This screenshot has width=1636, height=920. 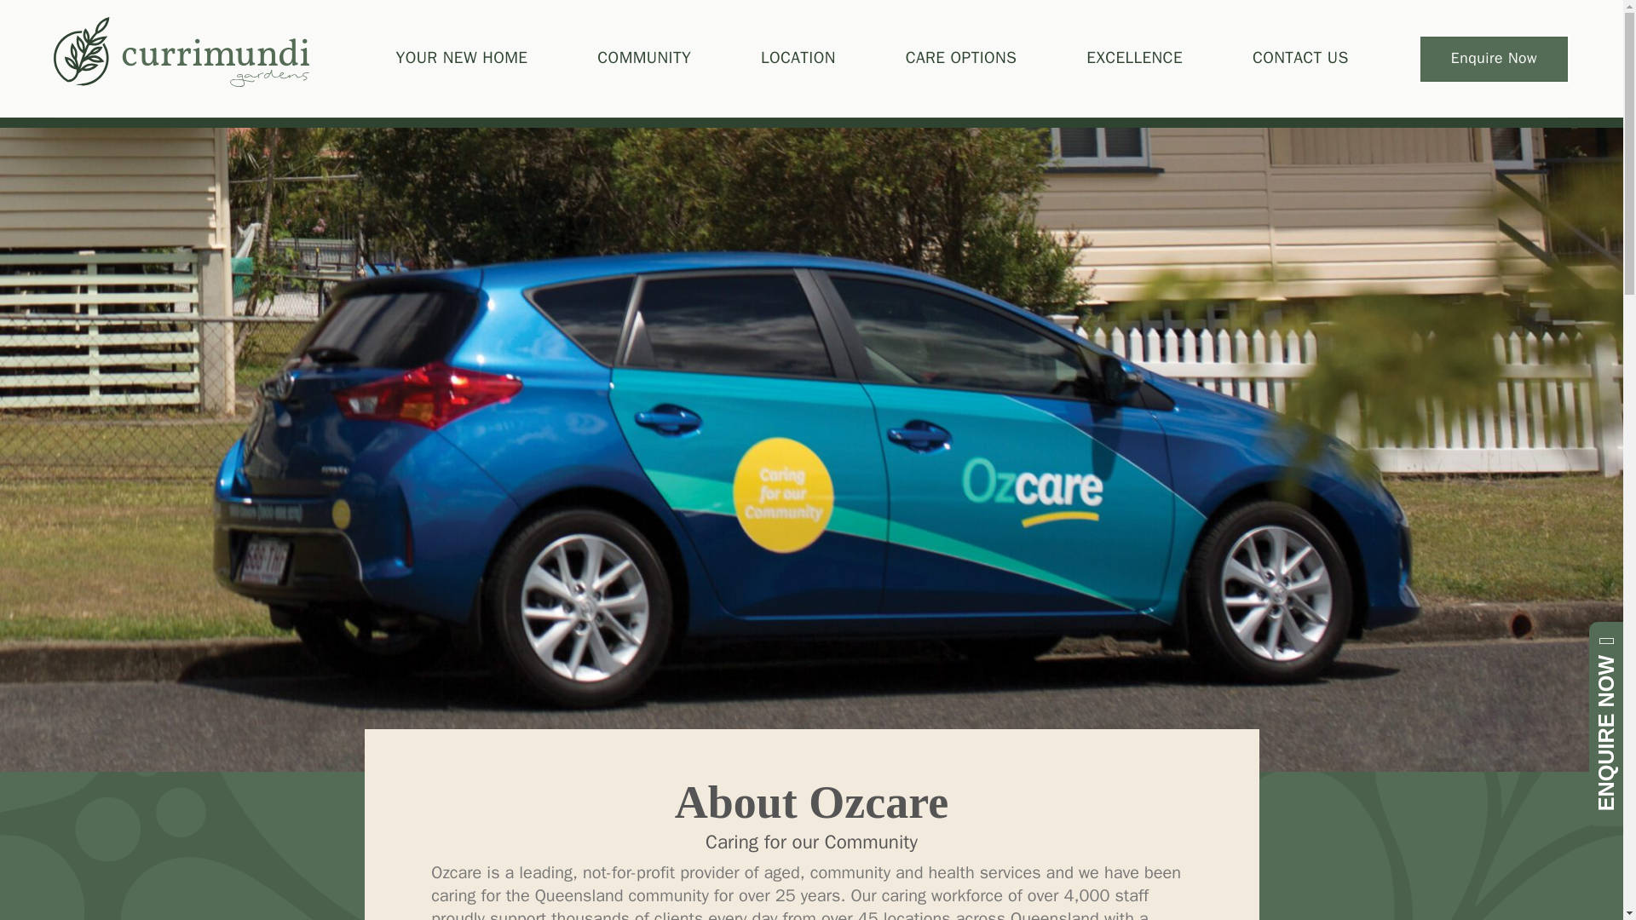 What do you see at coordinates (1495, 58) in the screenshot?
I see `Enquire Now` at bounding box center [1495, 58].